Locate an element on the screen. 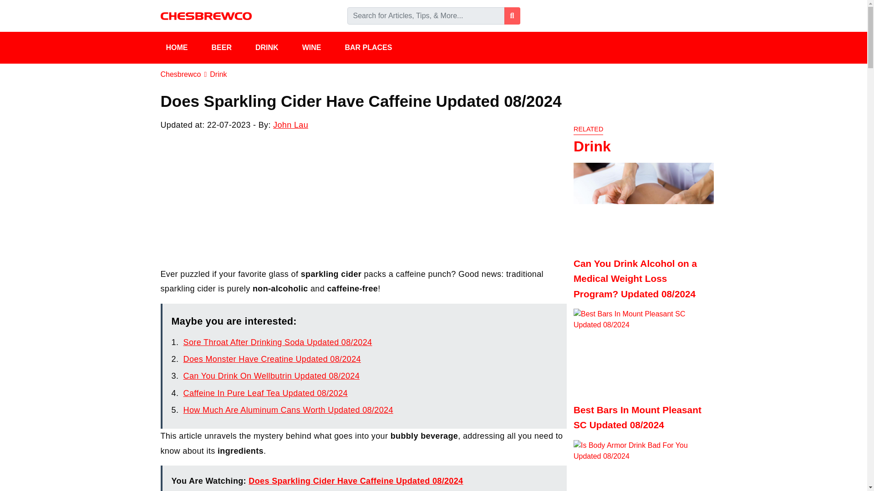 This screenshot has width=874, height=491. BEER is located at coordinates (227, 48).